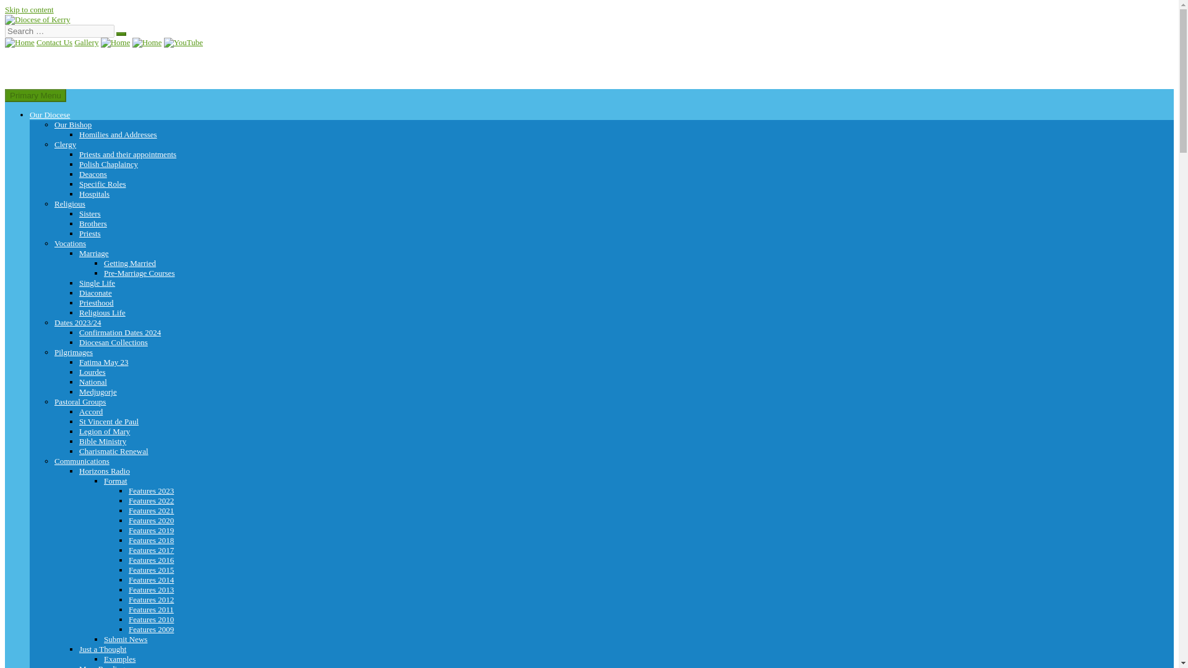 The height and width of the screenshot is (668, 1188). What do you see at coordinates (118, 134) in the screenshot?
I see `Homilies and Addresses` at bounding box center [118, 134].